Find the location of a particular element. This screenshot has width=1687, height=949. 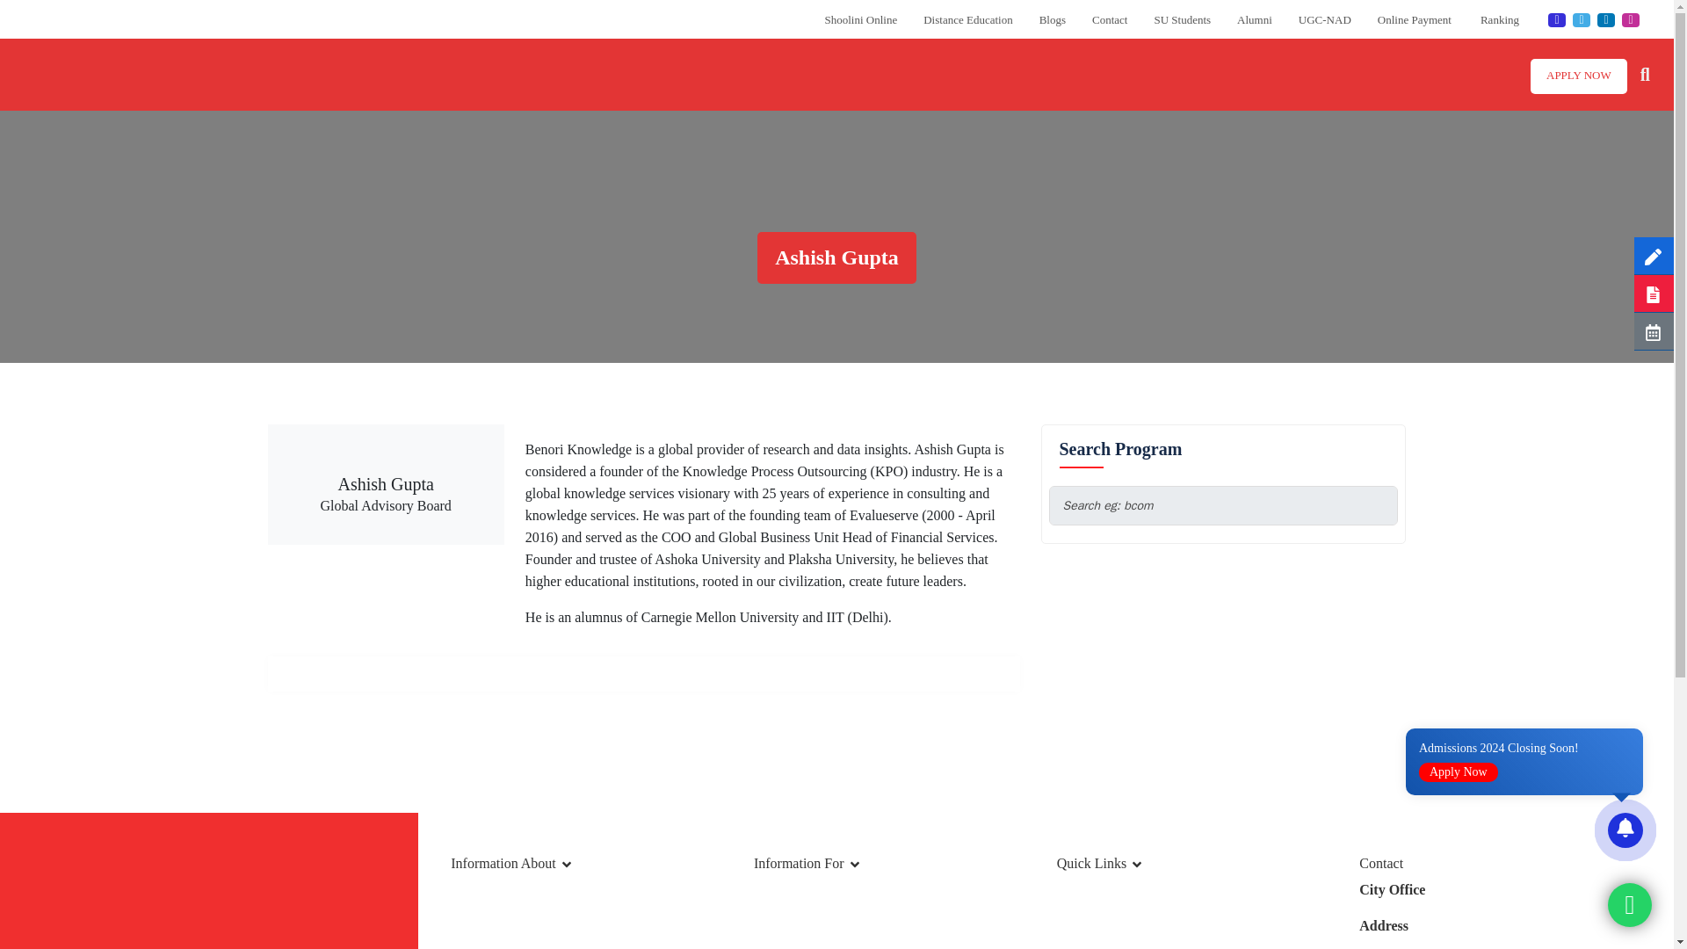

APPLY NOW is located at coordinates (1578, 75).